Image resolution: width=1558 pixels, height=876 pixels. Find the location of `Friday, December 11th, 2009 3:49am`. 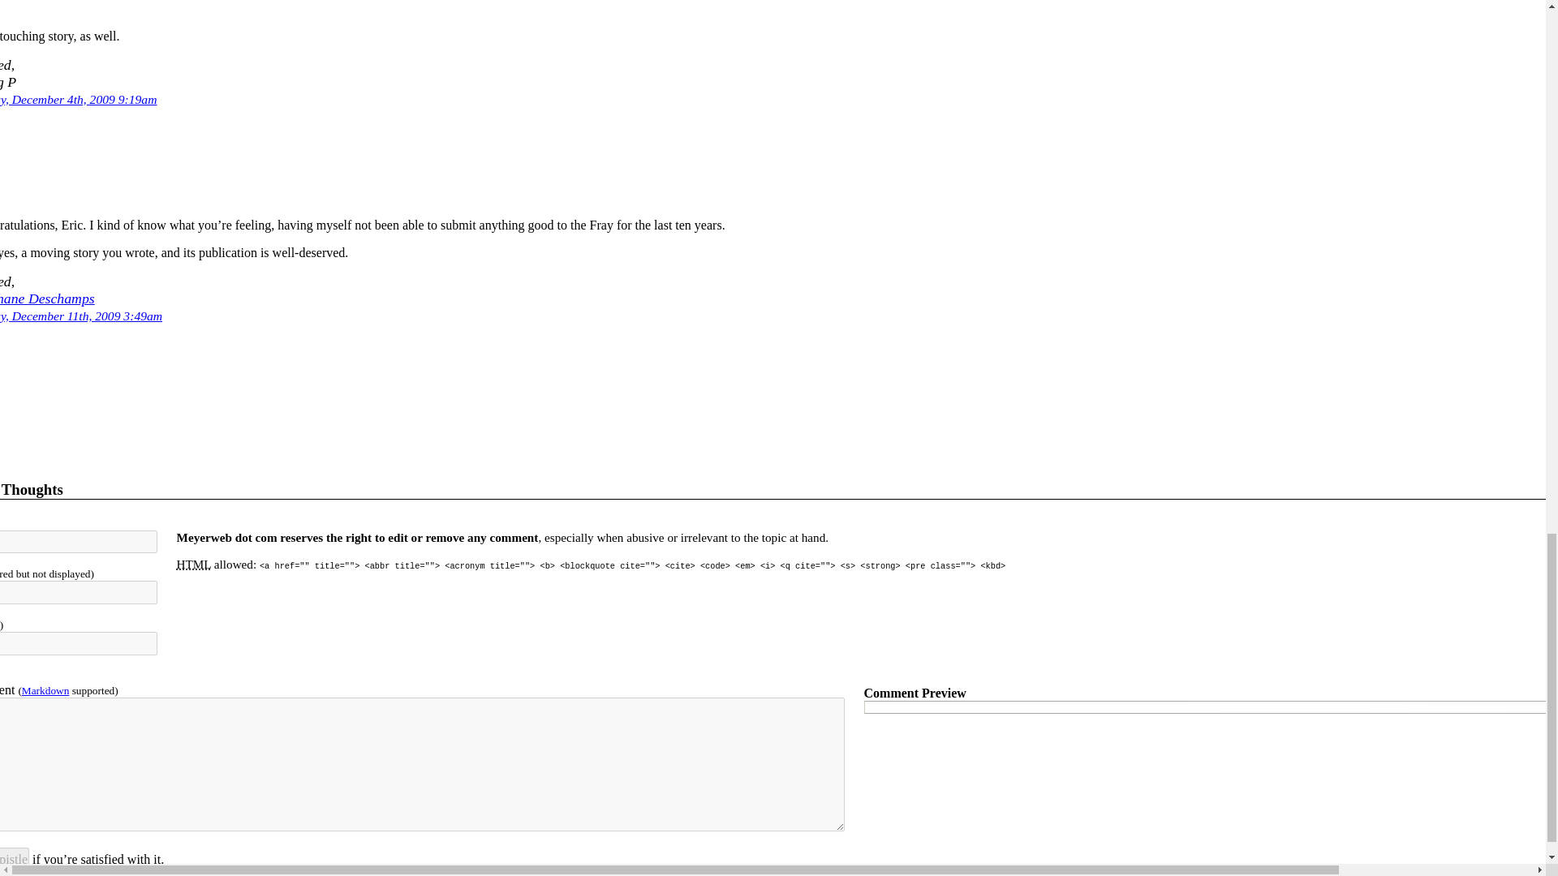

Friday, December 11th, 2009 3:49am is located at coordinates (81, 315).